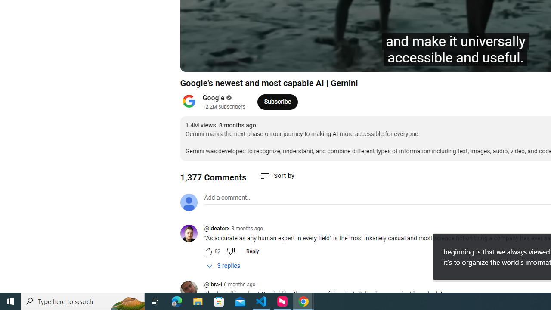 The height and width of the screenshot is (310, 551). Describe the element at coordinates (252, 251) in the screenshot. I see `Reply` at that location.